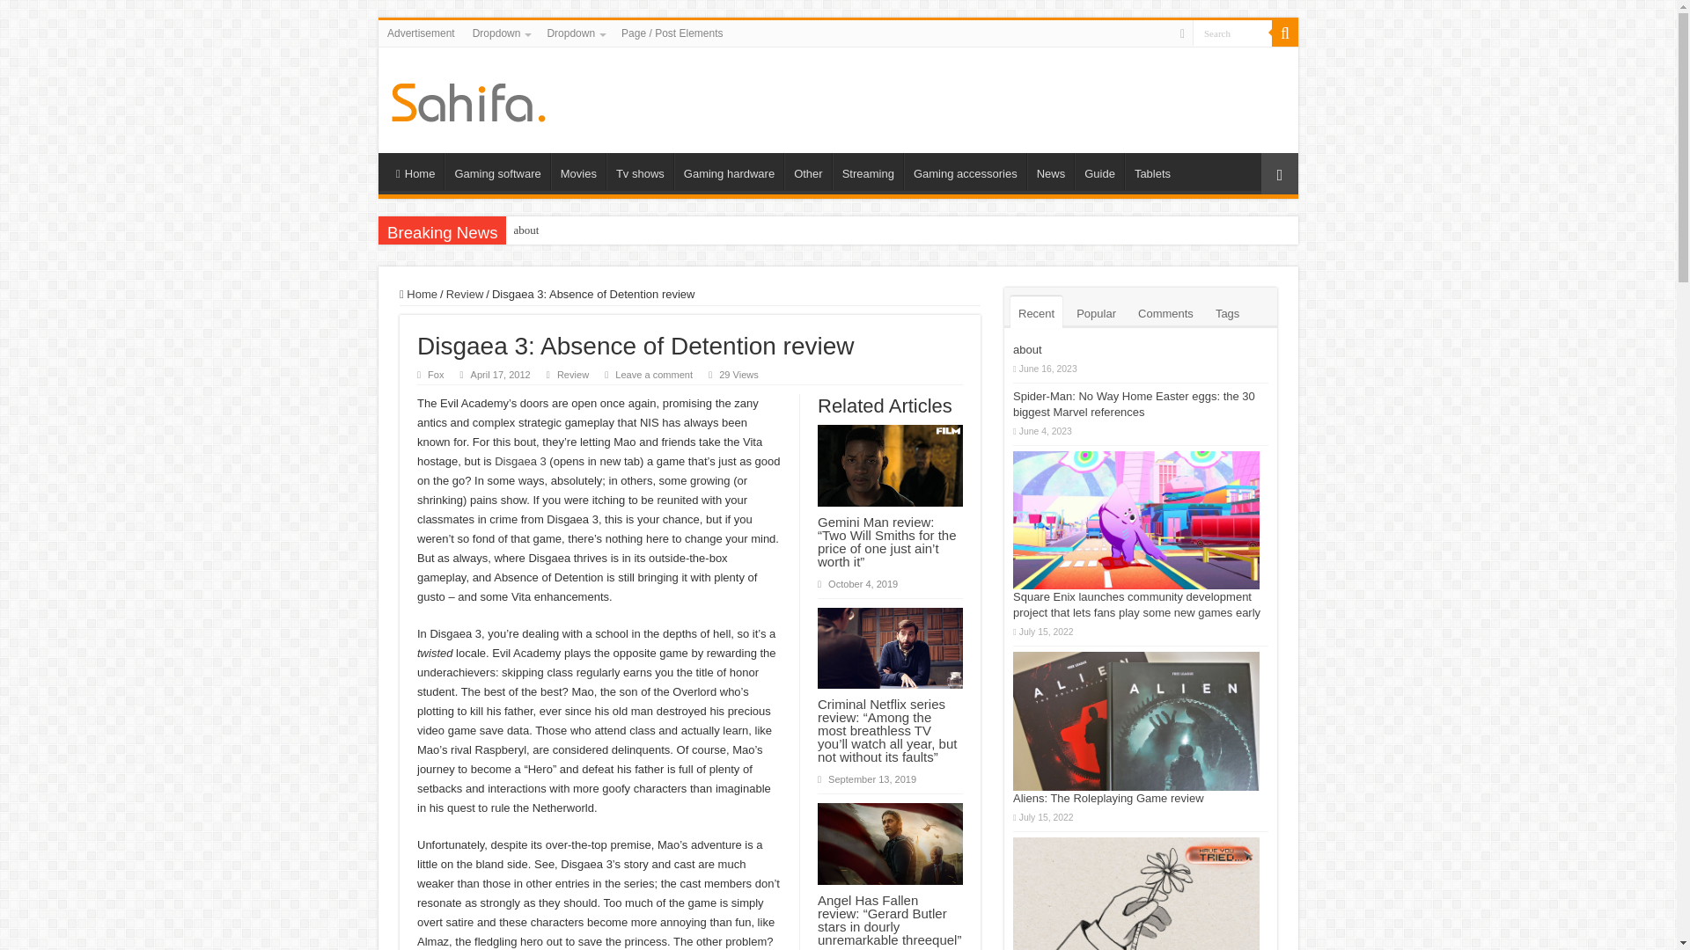  Describe the element at coordinates (501, 33) in the screenshot. I see `Dropdown` at that location.